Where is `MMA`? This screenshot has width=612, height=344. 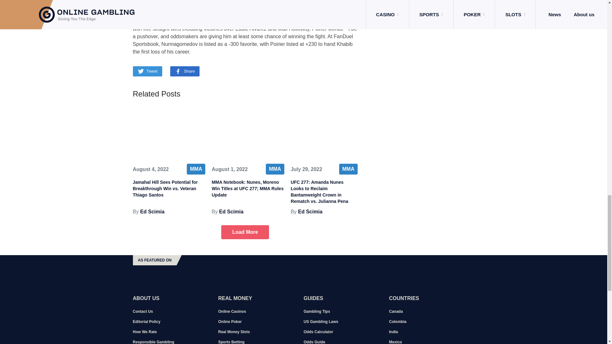 MMA is located at coordinates (275, 169).